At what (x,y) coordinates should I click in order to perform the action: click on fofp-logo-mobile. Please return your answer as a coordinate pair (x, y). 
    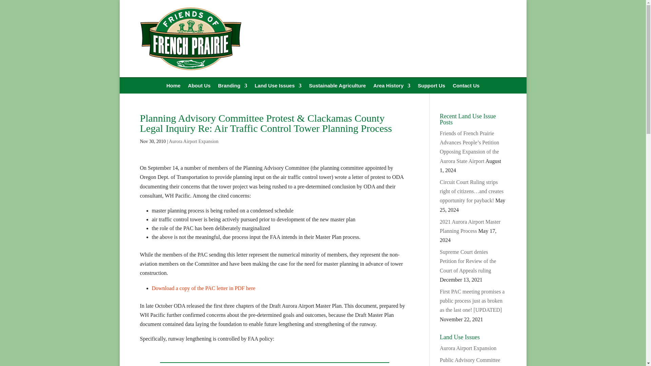
    Looking at the image, I should click on (191, 39).